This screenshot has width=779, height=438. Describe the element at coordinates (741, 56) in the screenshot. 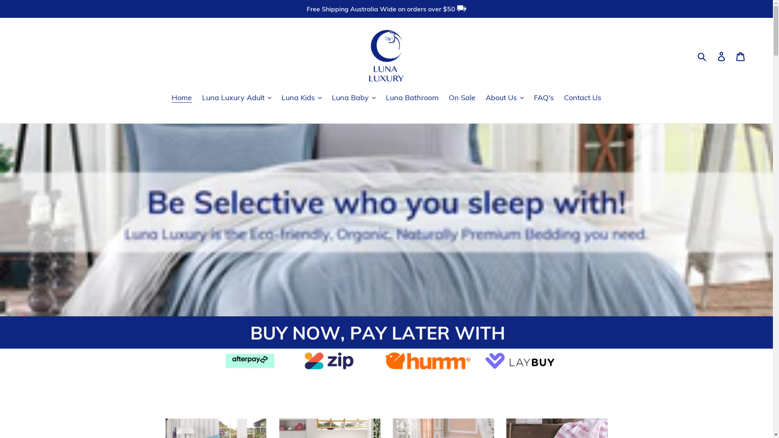

I see `Cart` at that location.